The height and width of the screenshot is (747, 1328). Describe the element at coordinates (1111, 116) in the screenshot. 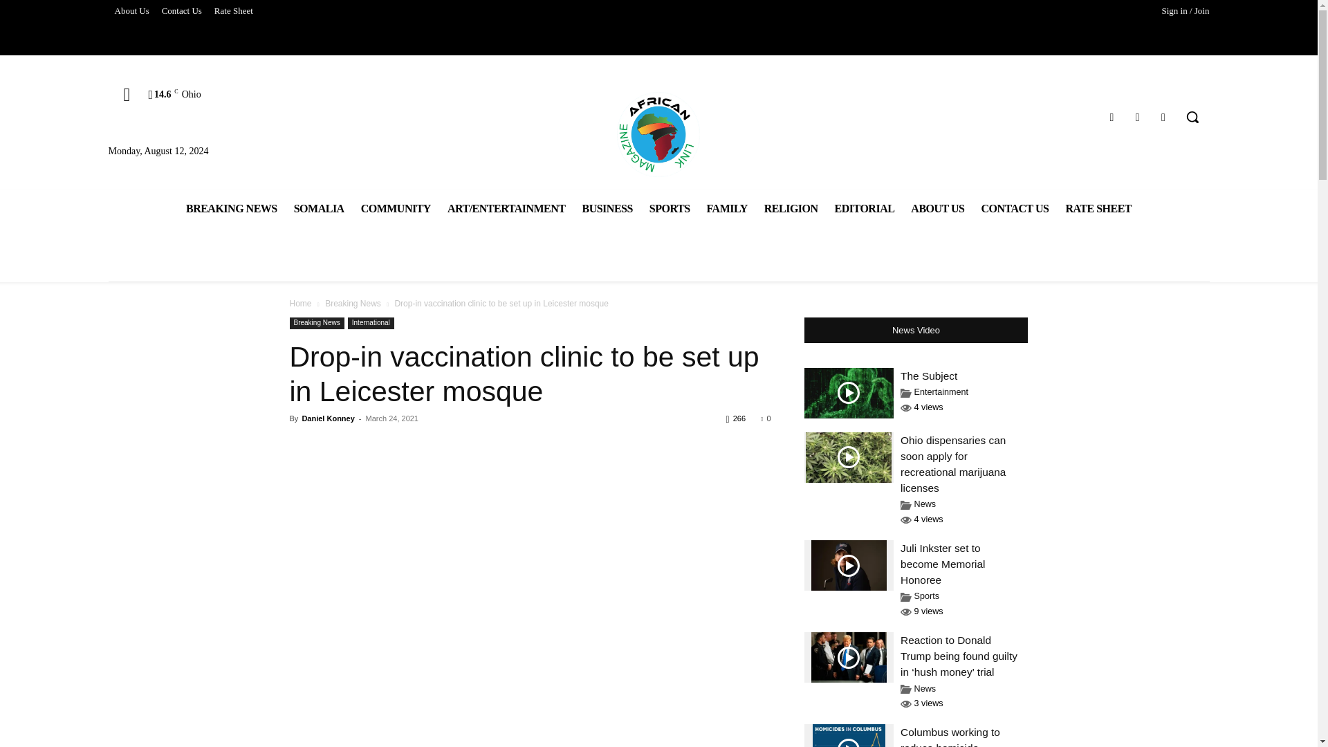

I see `Facebook` at that location.